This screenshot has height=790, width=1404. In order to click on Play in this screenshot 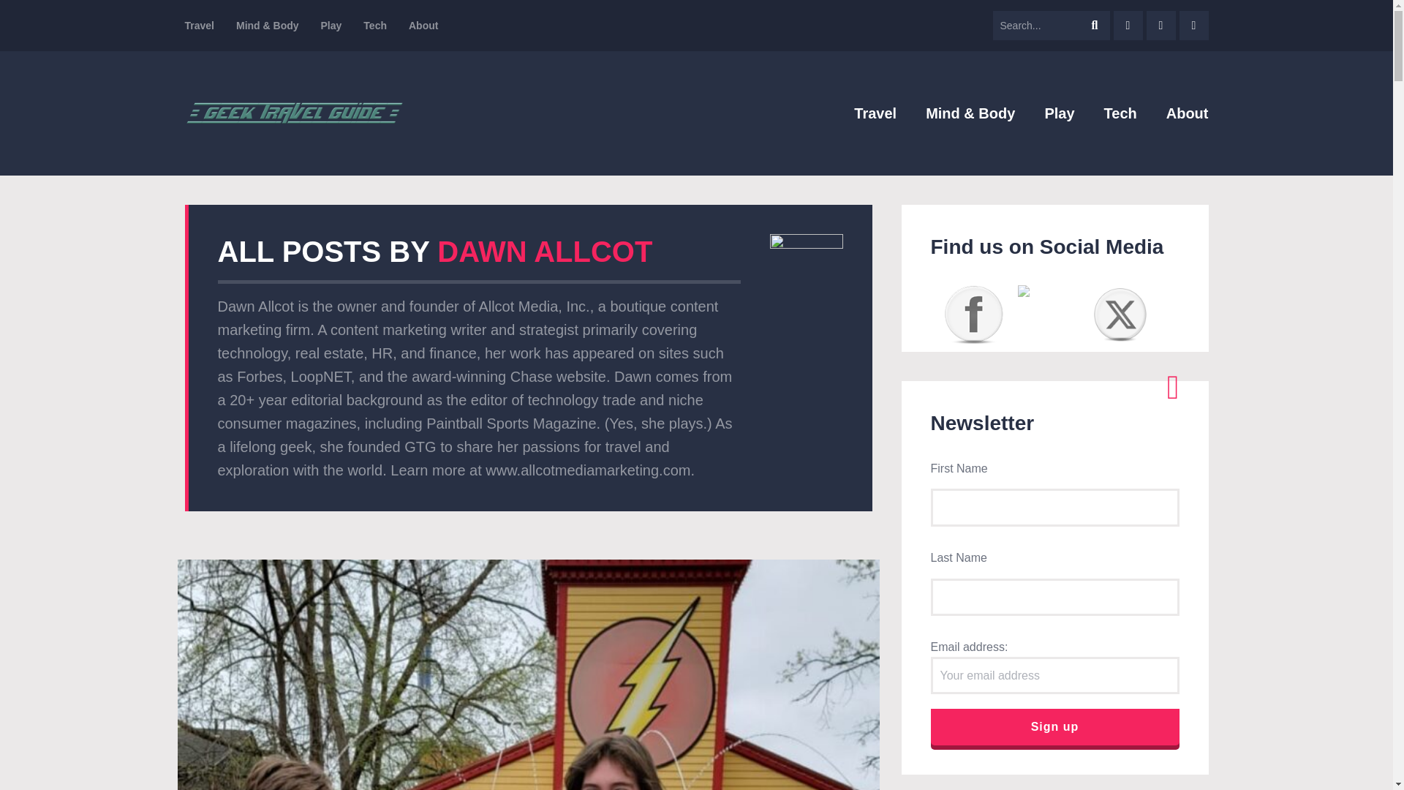, I will do `click(1059, 113)`.